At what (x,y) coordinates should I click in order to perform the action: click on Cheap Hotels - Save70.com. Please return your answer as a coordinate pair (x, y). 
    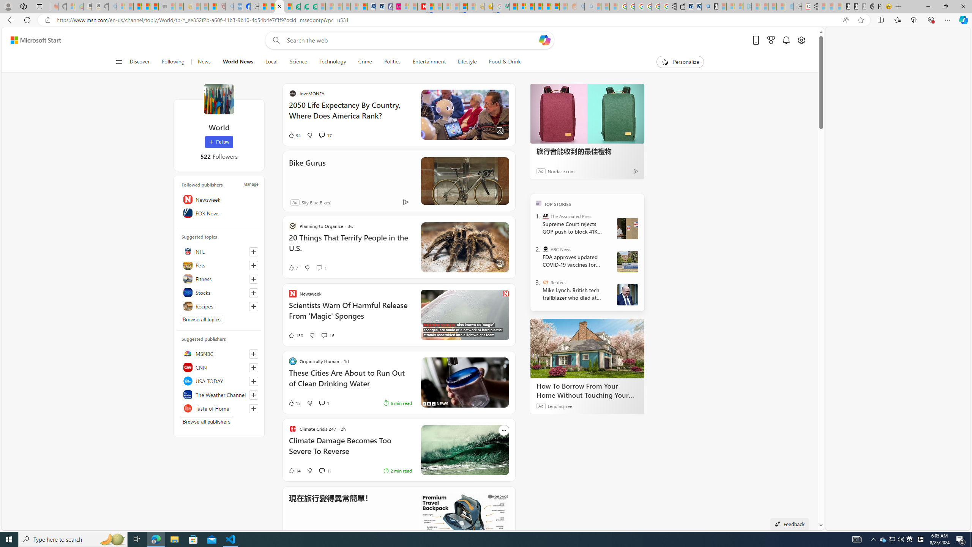
    Looking at the image, I should click on (379, 6).